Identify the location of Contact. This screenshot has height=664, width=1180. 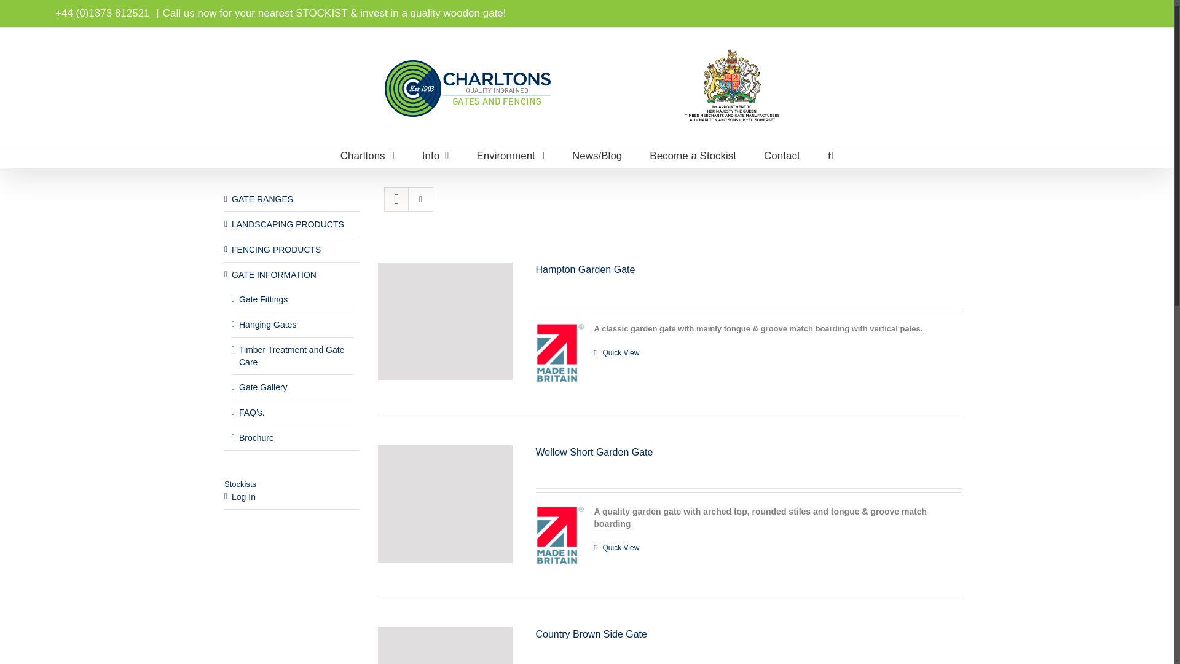
(782, 156).